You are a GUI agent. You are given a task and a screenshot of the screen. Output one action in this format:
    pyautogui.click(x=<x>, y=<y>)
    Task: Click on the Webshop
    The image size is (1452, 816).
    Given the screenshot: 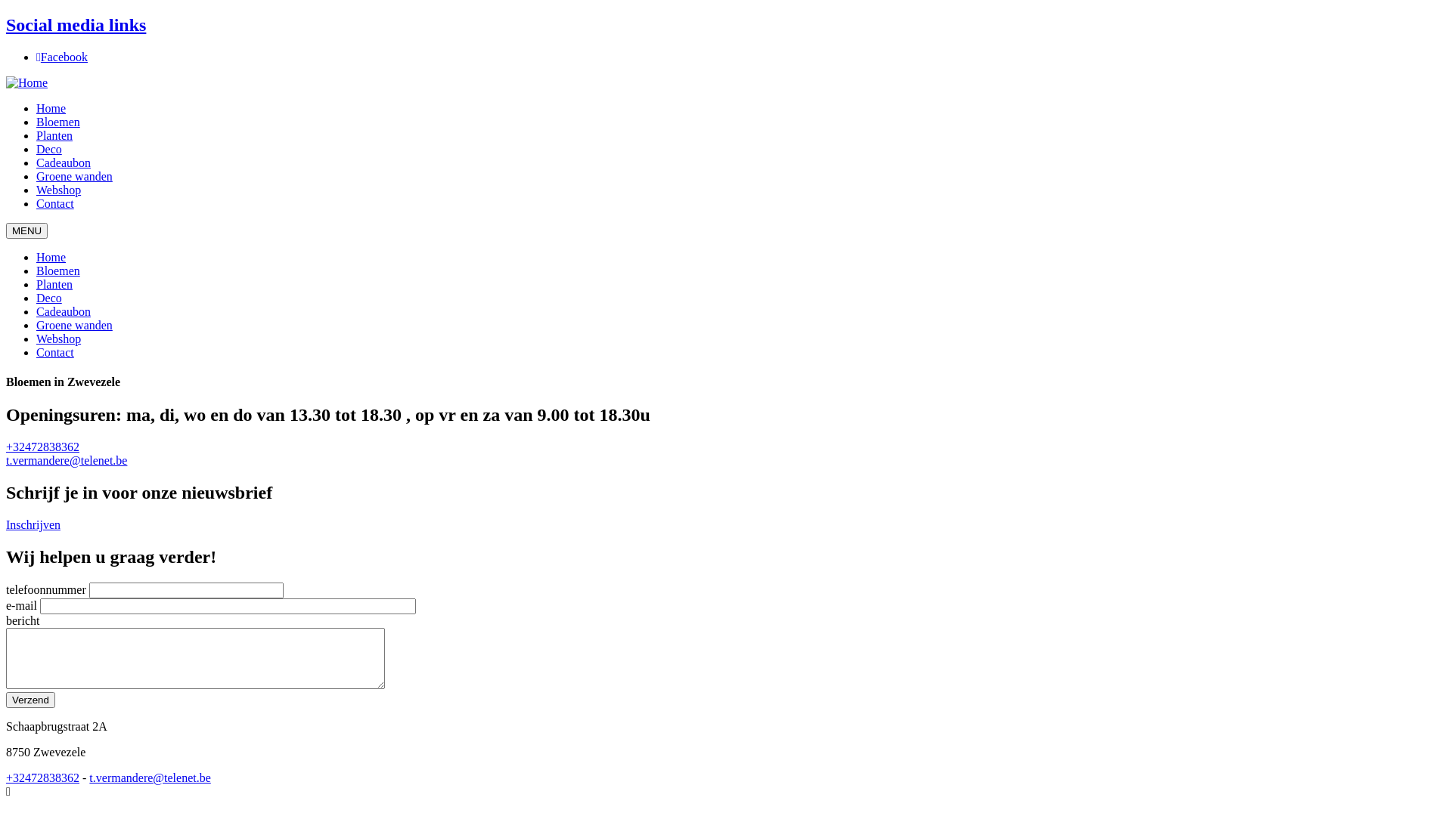 What is the action you would take?
    pyautogui.click(x=59, y=338)
    